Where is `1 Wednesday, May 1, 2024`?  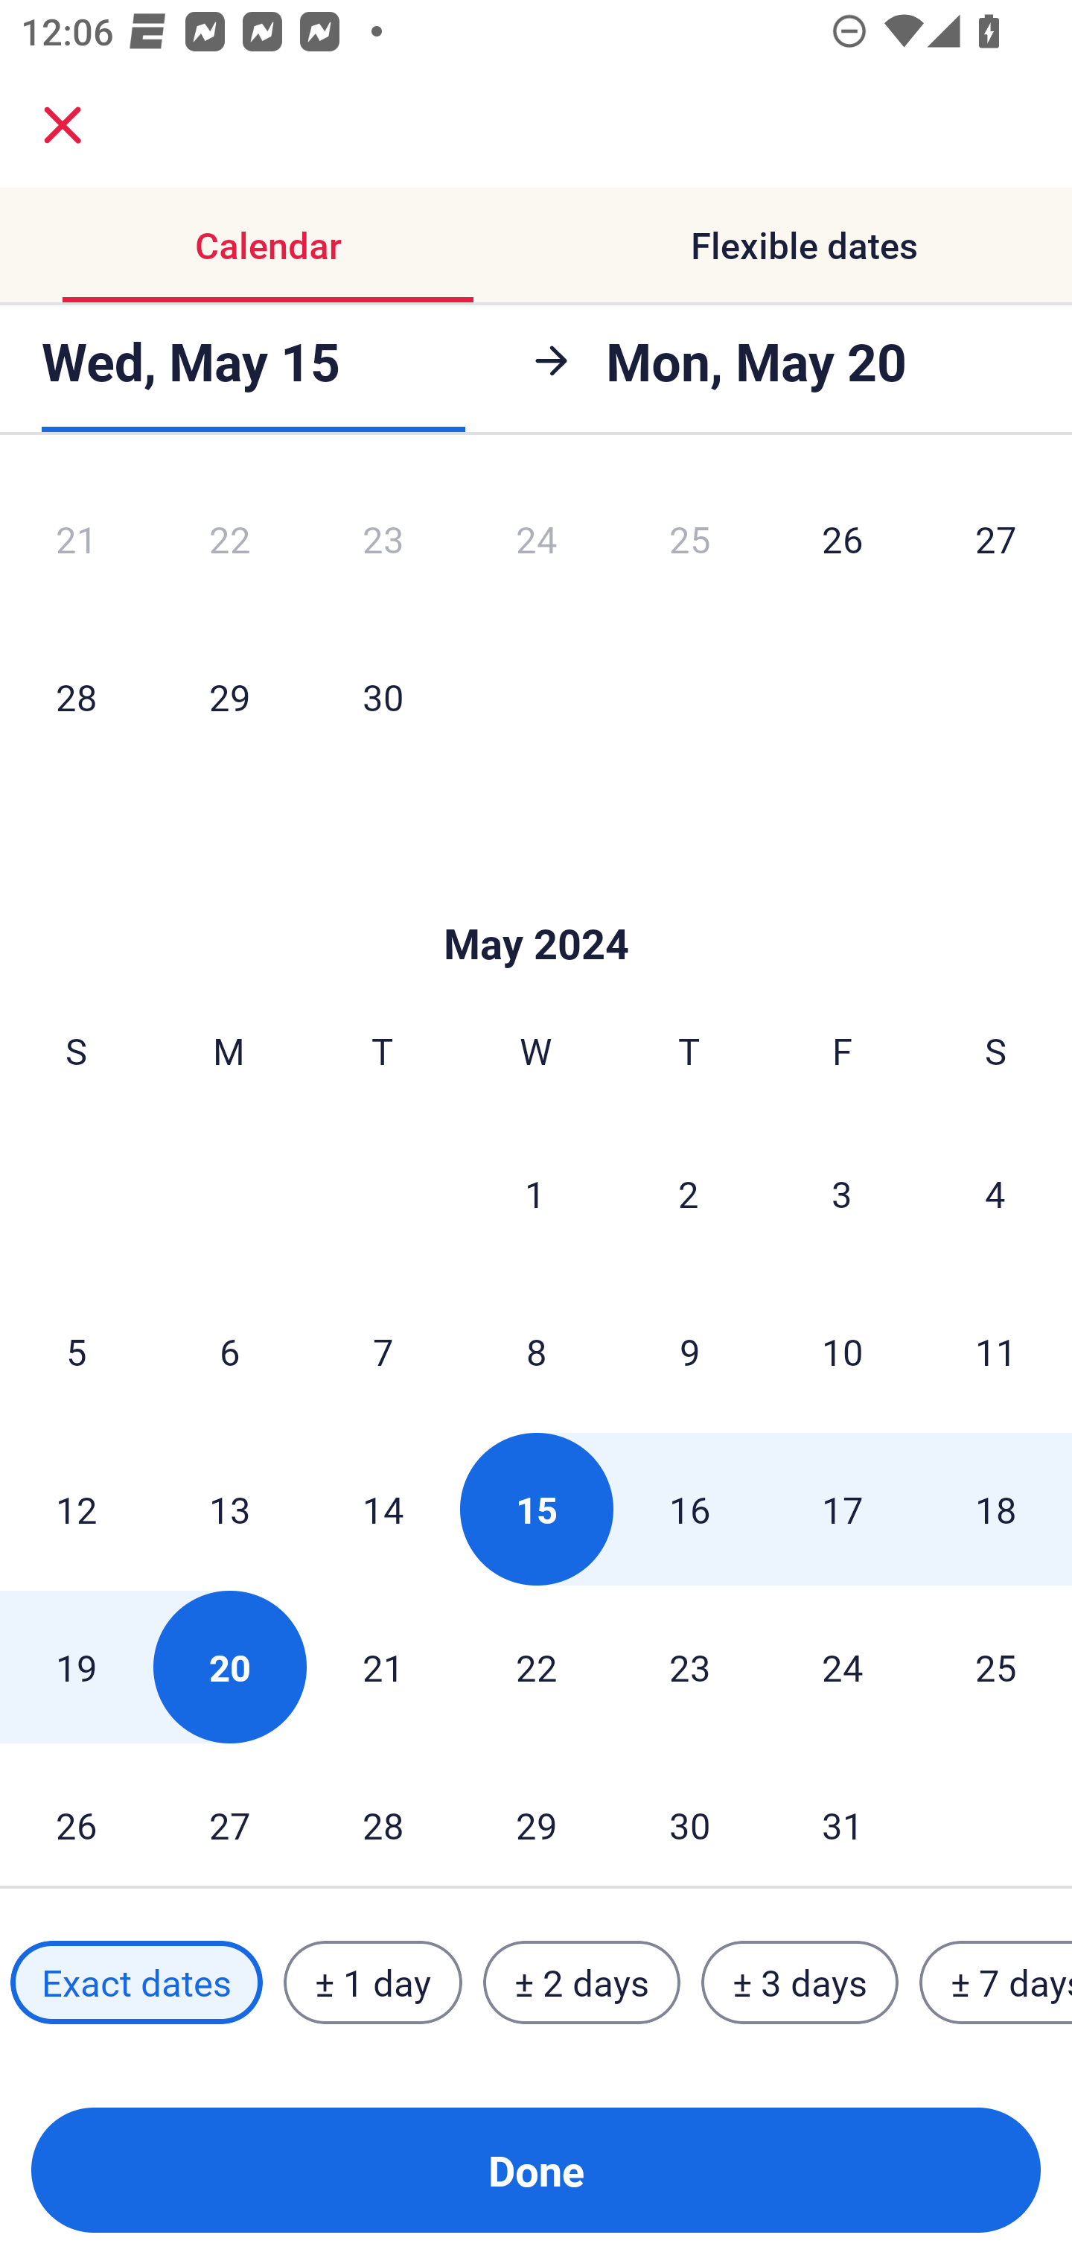
1 Wednesday, May 1, 2024 is located at coordinates (535, 1193).